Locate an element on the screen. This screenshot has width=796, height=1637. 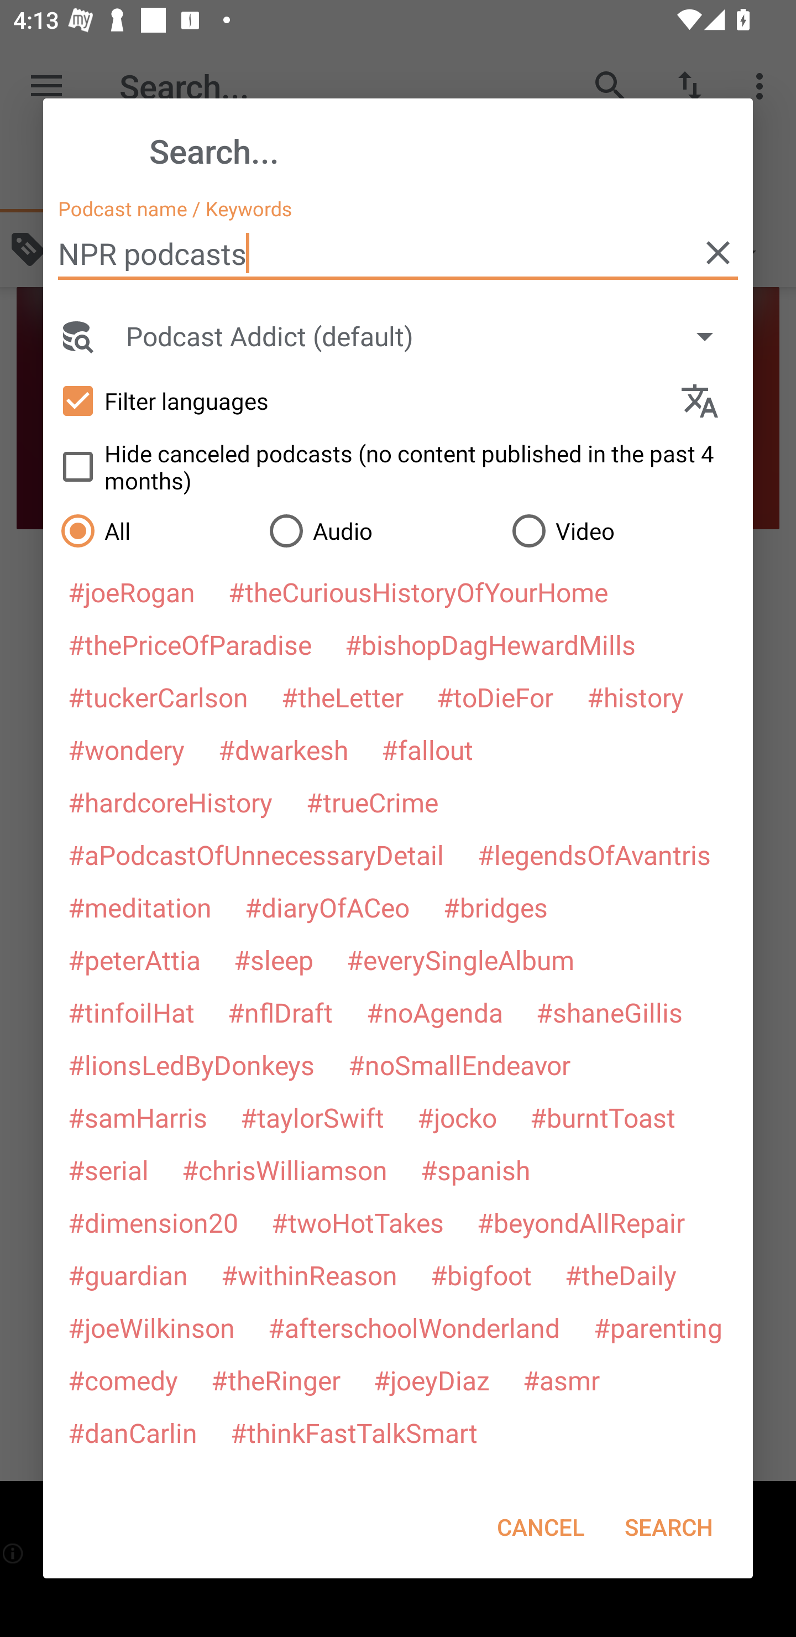
#comedy is located at coordinates (123, 1379).